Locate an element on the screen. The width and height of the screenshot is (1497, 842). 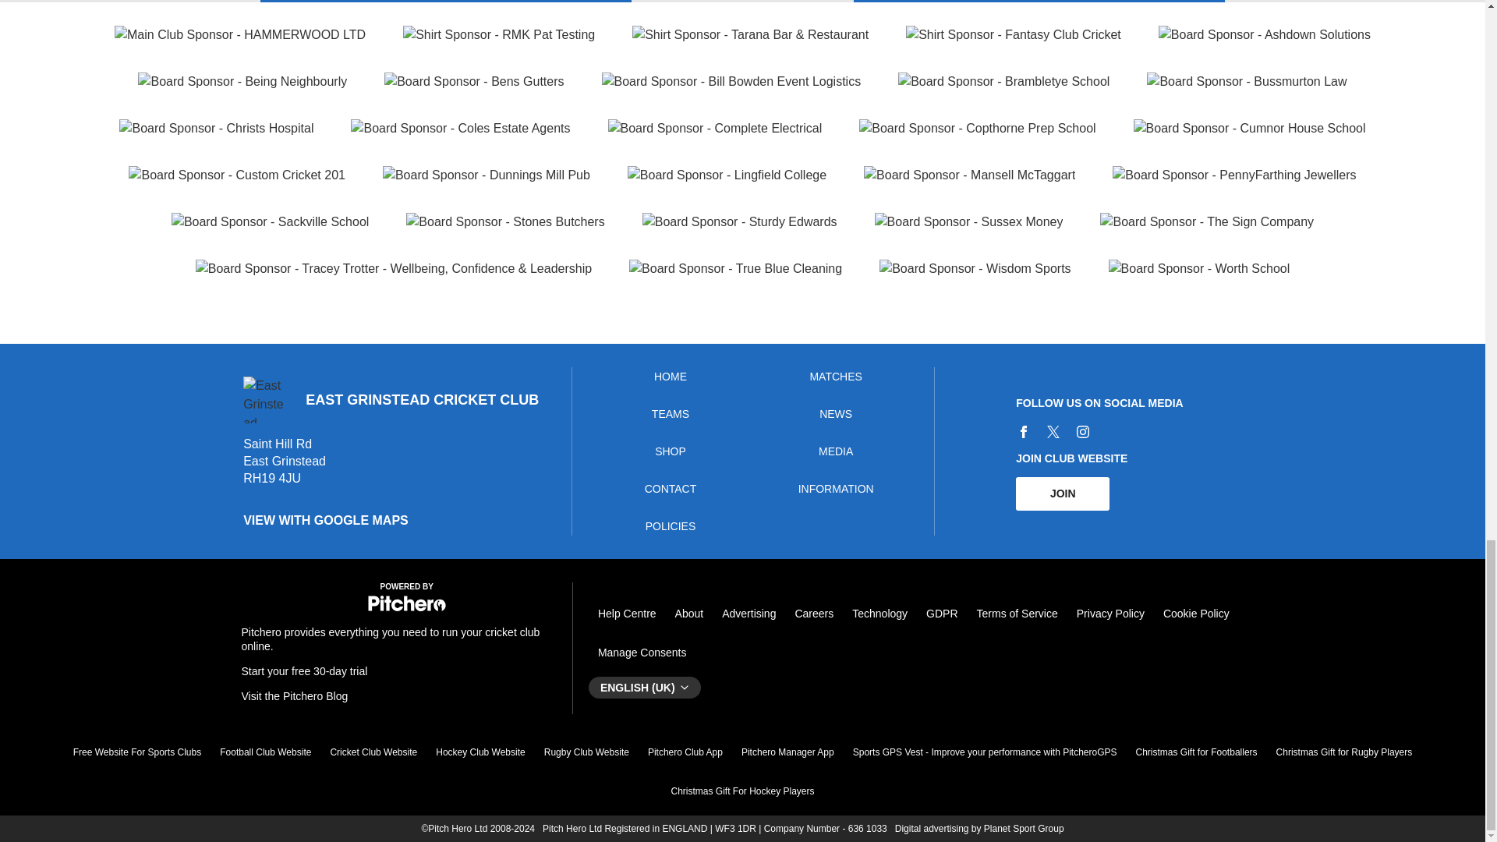
Shirt Sponsor - Fantasy Club Cricket is located at coordinates (1014, 35).